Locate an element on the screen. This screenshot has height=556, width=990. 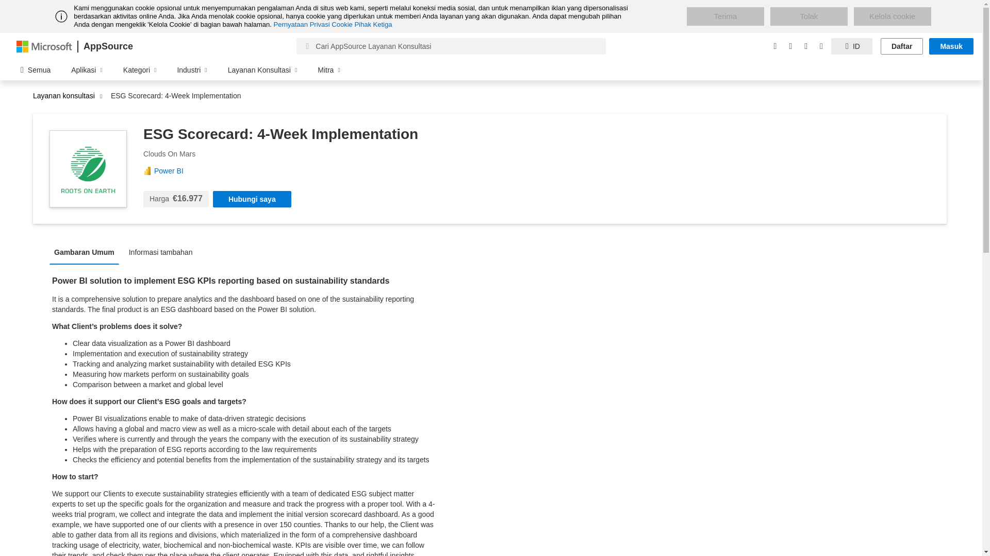
Masuk is located at coordinates (951, 46).